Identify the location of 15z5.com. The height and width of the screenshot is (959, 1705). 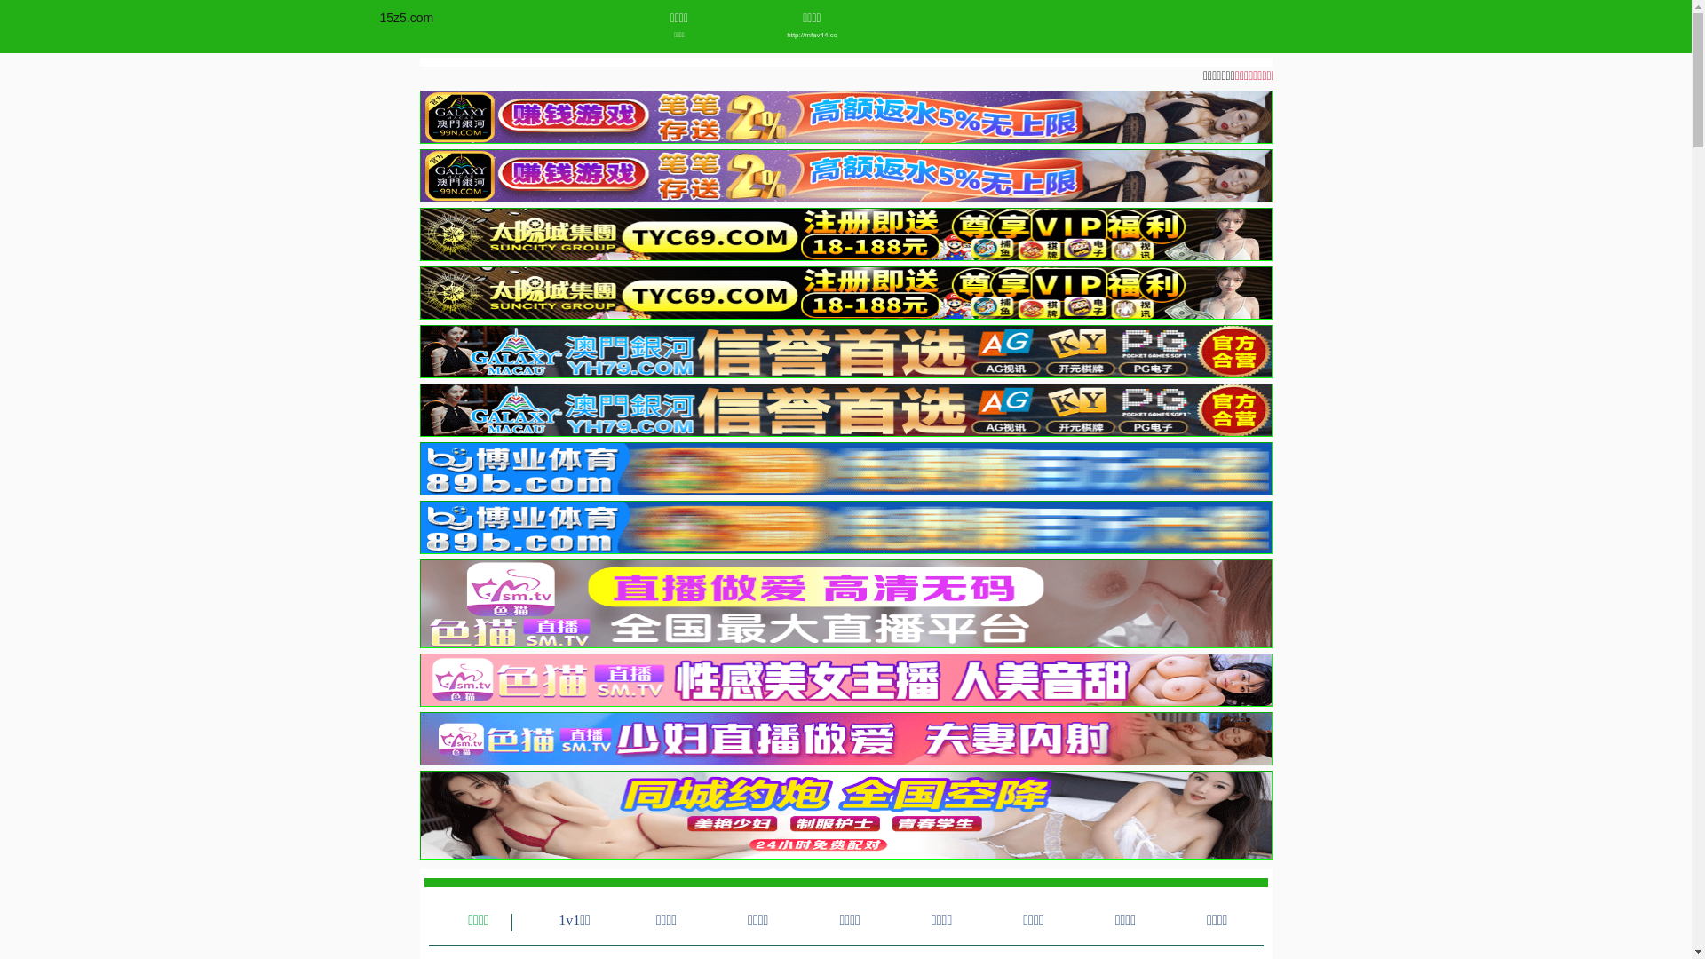
(407, 18).